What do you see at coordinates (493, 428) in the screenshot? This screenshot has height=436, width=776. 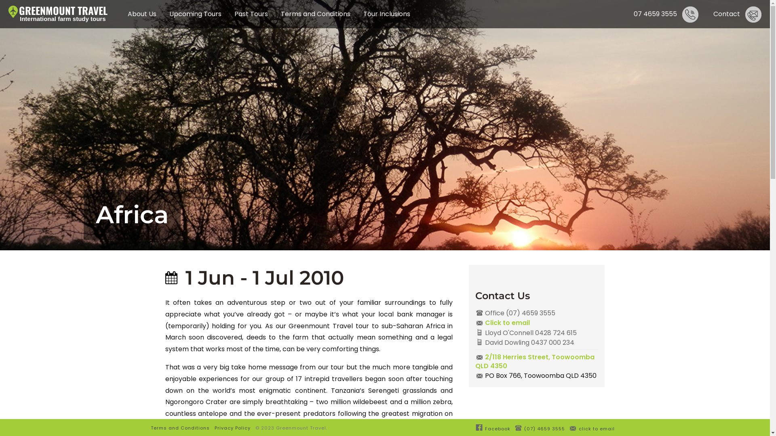 I see `Facebook` at bounding box center [493, 428].